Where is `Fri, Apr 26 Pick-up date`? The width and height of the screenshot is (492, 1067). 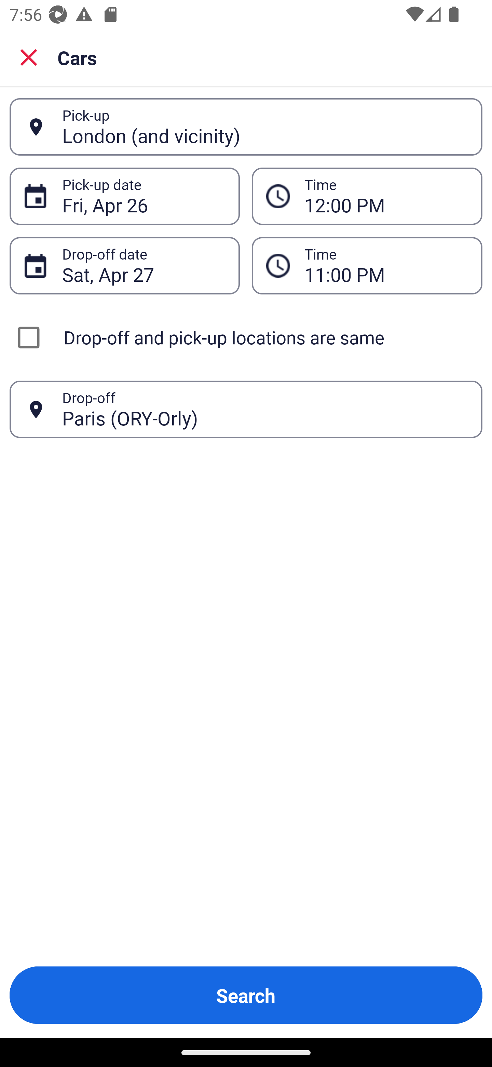 Fri, Apr 26 Pick-up date is located at coordinates (124, 196).